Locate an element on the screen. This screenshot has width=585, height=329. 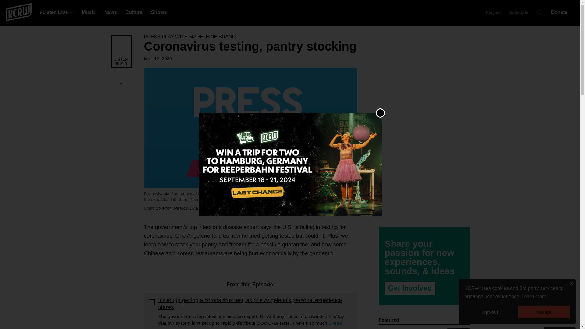
Share on Facebook is located at coordinates (121, 81).